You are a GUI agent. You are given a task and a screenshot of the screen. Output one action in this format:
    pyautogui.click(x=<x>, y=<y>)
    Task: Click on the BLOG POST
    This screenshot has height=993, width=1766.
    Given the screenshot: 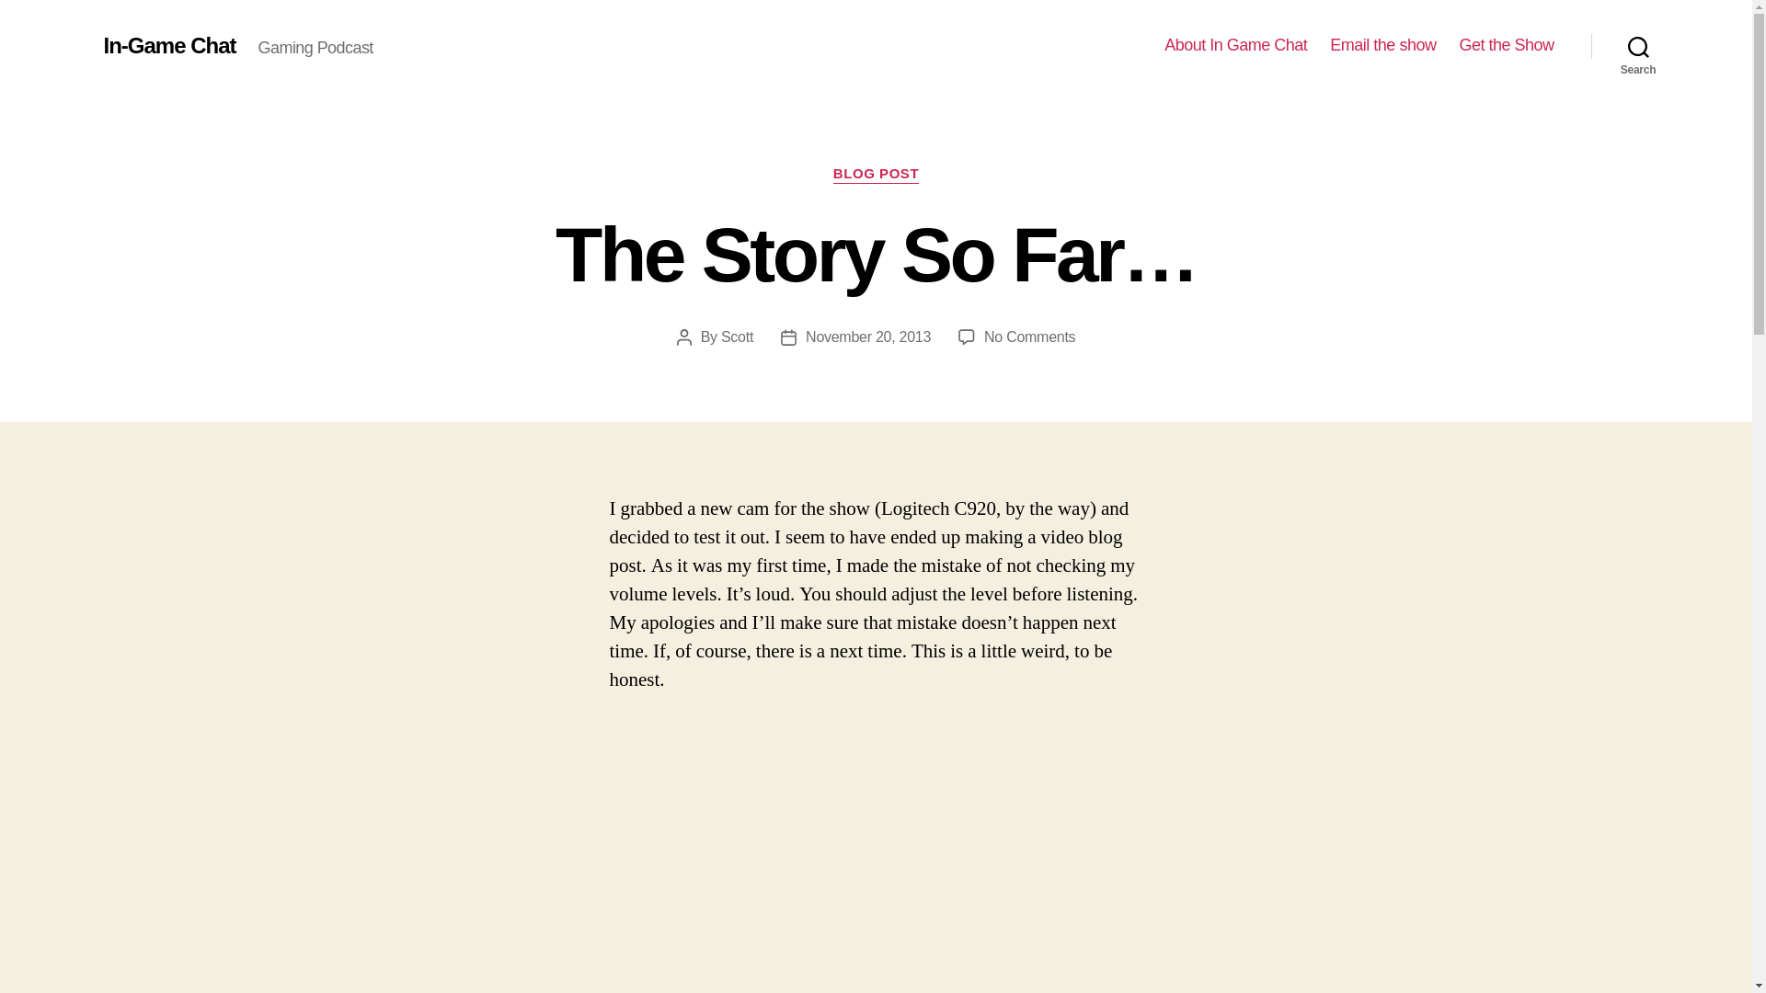 What is the action you would take?
    pyautogui.click(x=876, y=175)
    